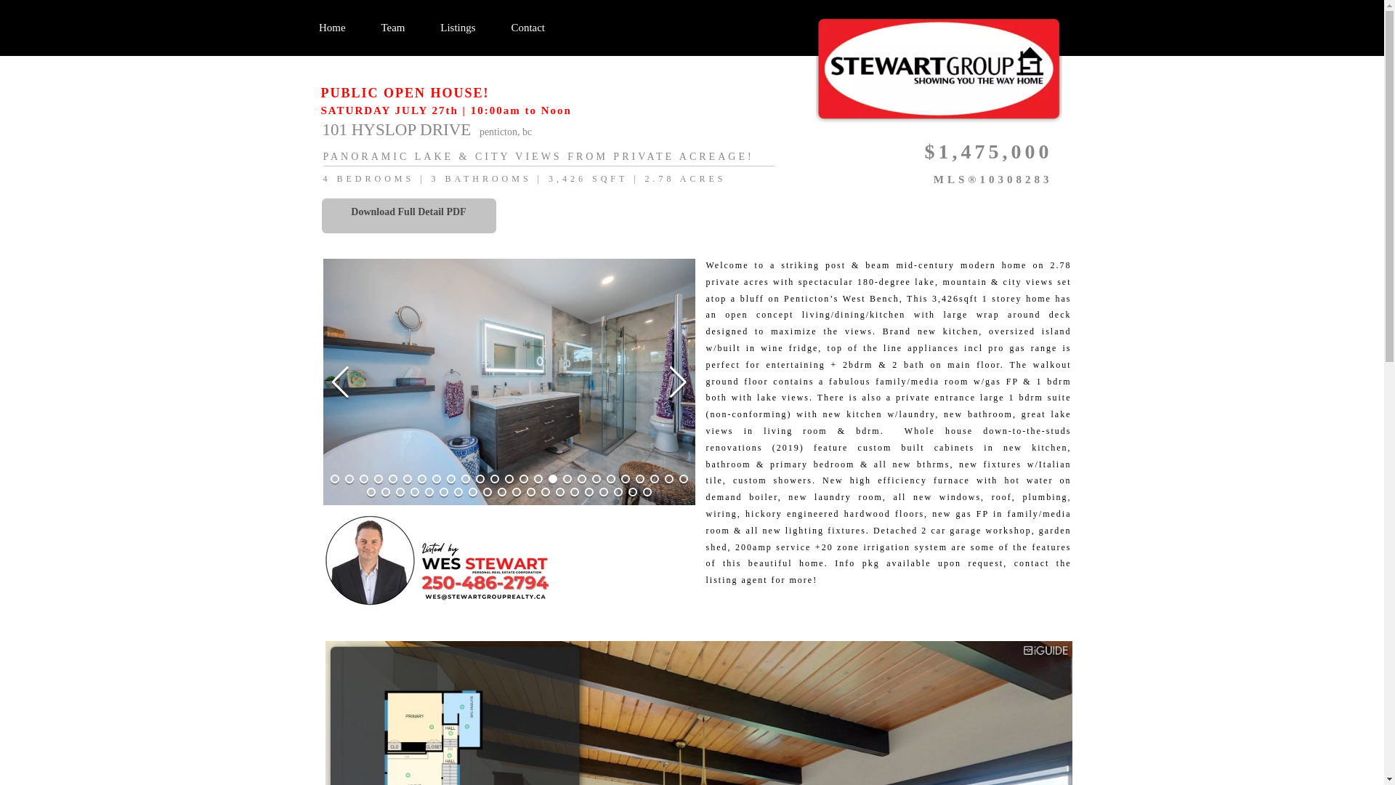  I want to click on Team, so click(392, 28).